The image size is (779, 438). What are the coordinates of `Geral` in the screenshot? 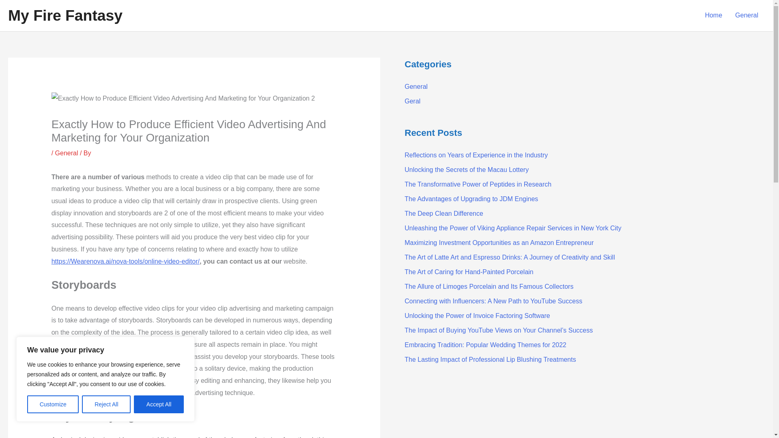 It's located at (412, 101).